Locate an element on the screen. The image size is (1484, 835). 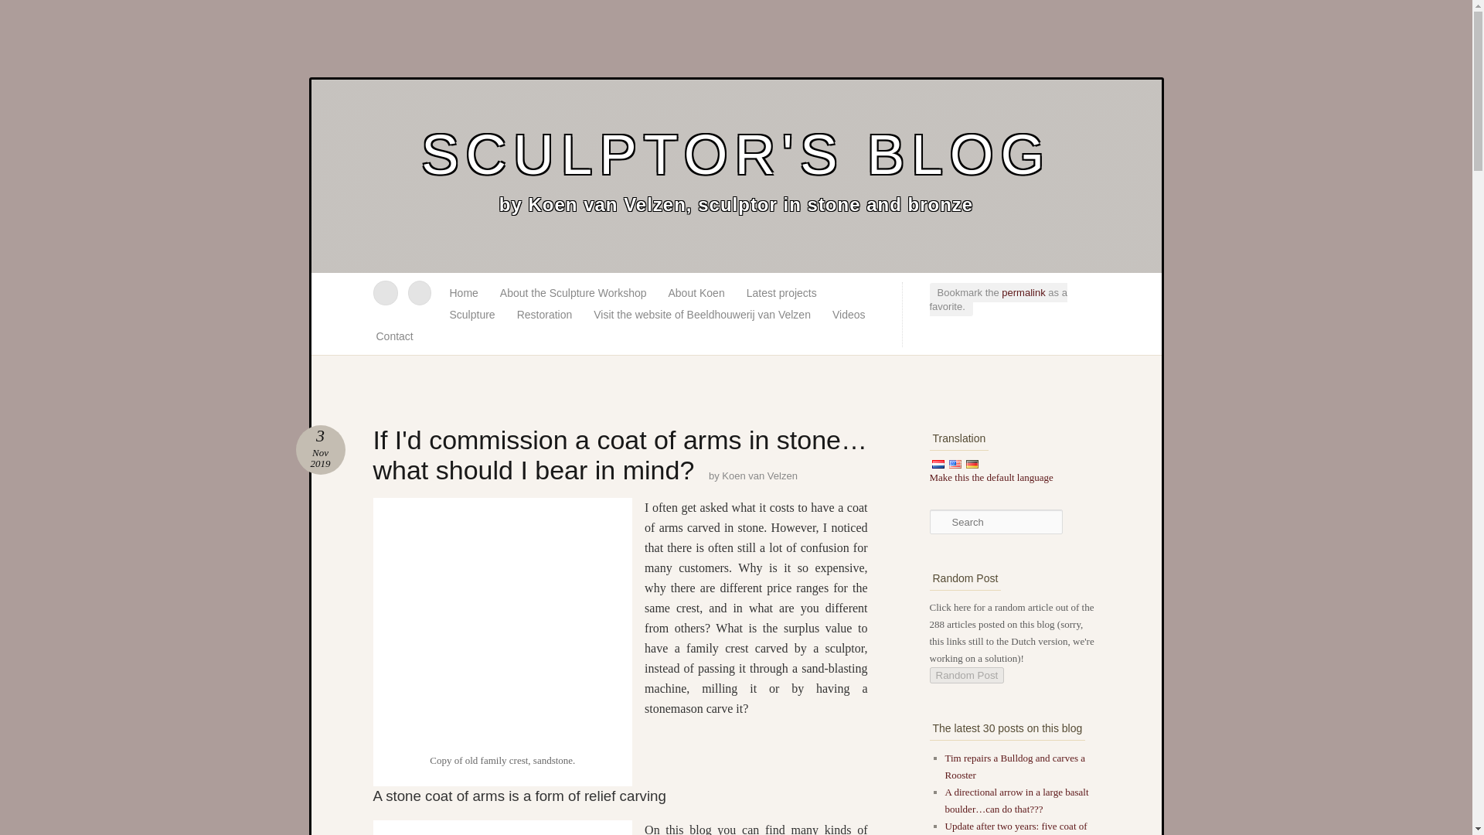
Contact is located at coordinates (394, 336).